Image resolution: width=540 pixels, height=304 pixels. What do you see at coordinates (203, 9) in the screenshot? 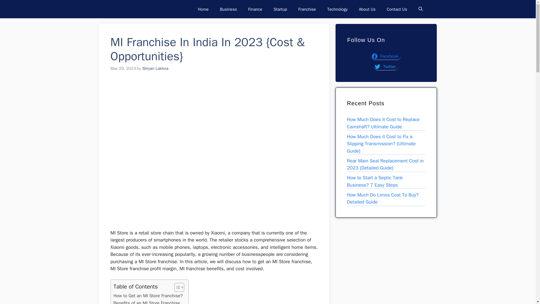
I see `Home` at bounding box center [203, 9].